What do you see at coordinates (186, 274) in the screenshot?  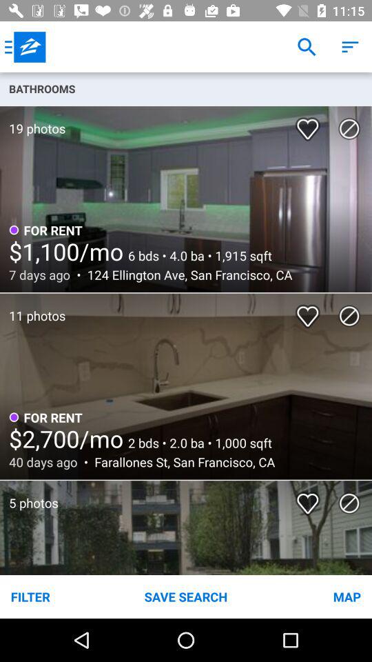 I see `click the icon next to the 7 days ago` at bounding box center [186, 274].